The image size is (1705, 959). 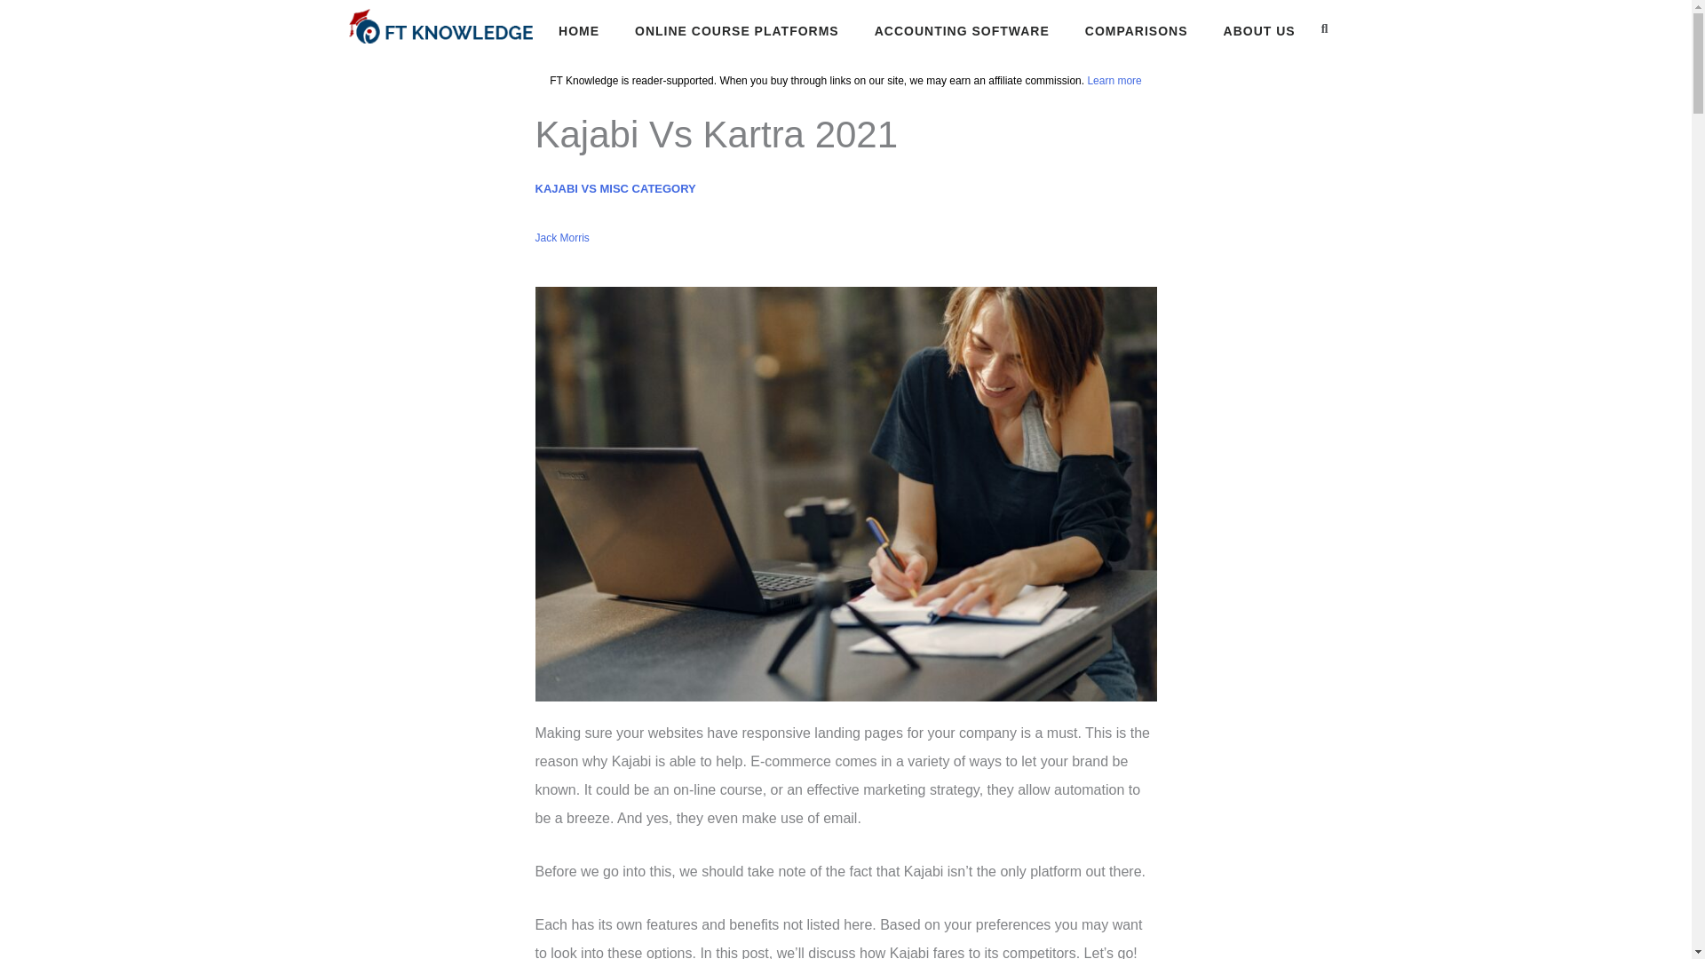 What do you see at coordinates (561, 238) in the screenshot?
I see `Jack Morris` at bounding box center [561, 238].